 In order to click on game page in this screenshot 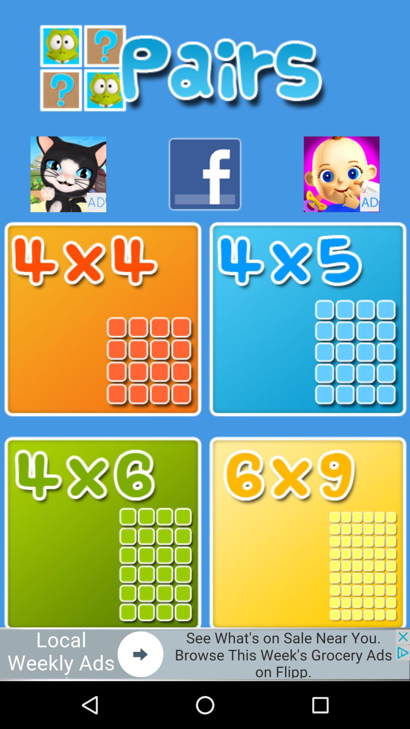, I will do `click(307, 534)`.